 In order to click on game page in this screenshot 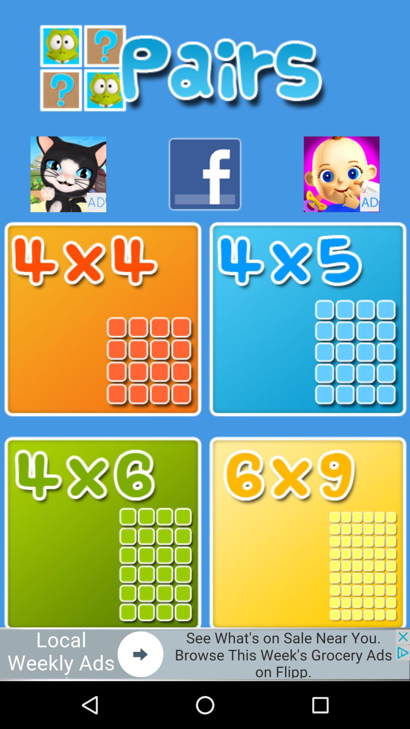, I will do `click(307, 534)`.